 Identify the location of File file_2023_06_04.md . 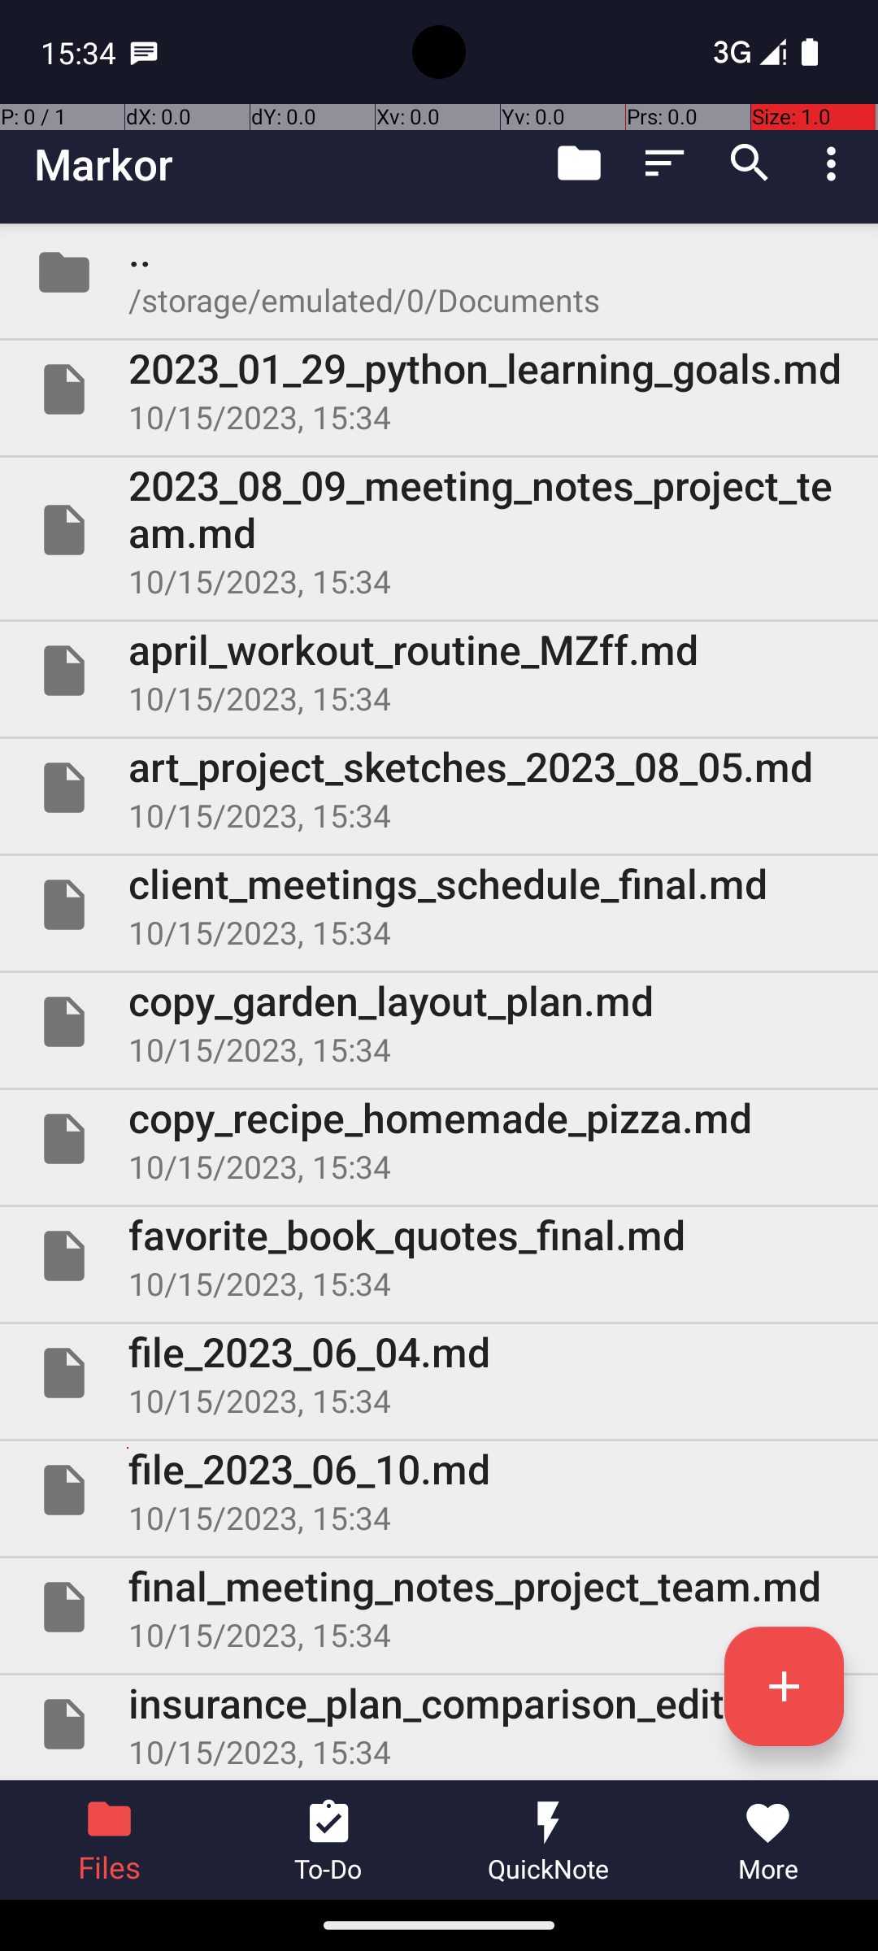
(439, 1373).